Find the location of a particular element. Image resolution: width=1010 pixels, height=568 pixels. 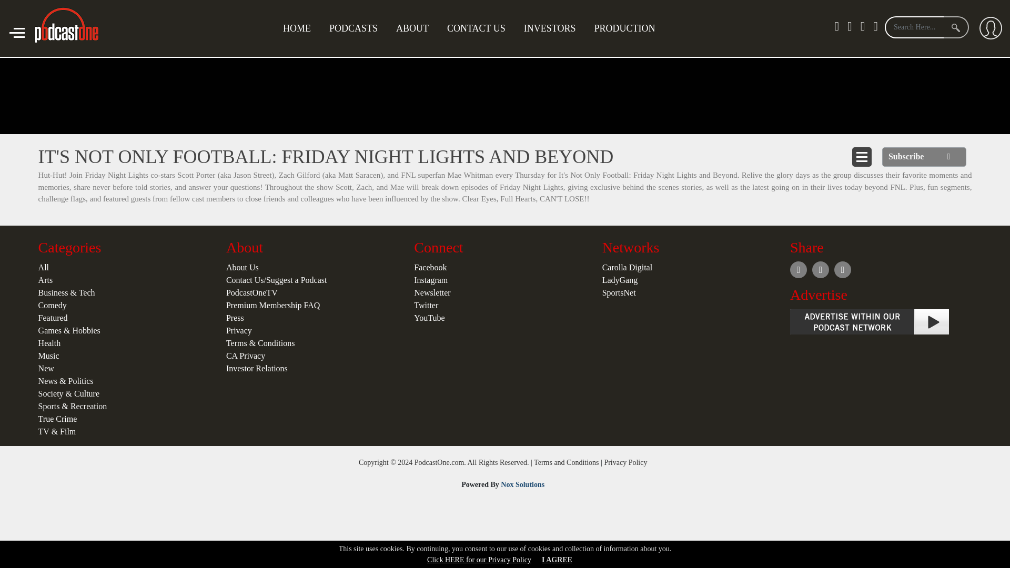

CONTACT US is located at coordinates (476, 28).